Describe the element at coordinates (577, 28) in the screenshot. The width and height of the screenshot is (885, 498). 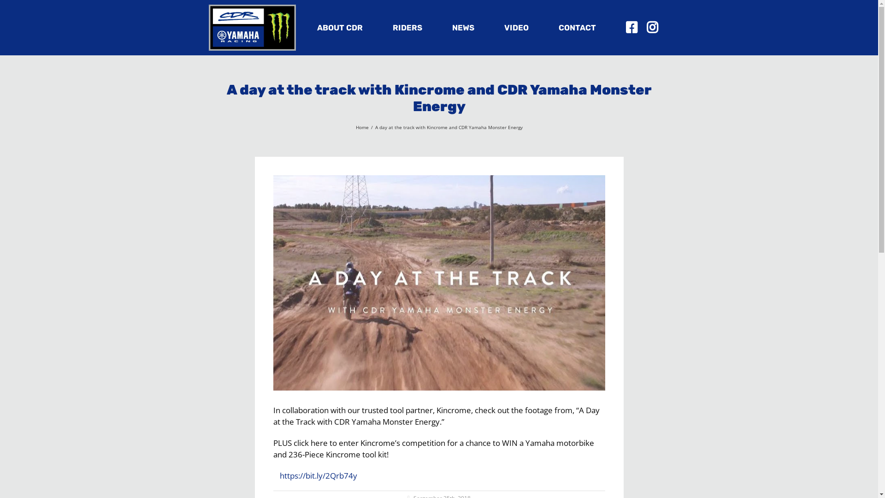
I see `CONTACT` at that location.